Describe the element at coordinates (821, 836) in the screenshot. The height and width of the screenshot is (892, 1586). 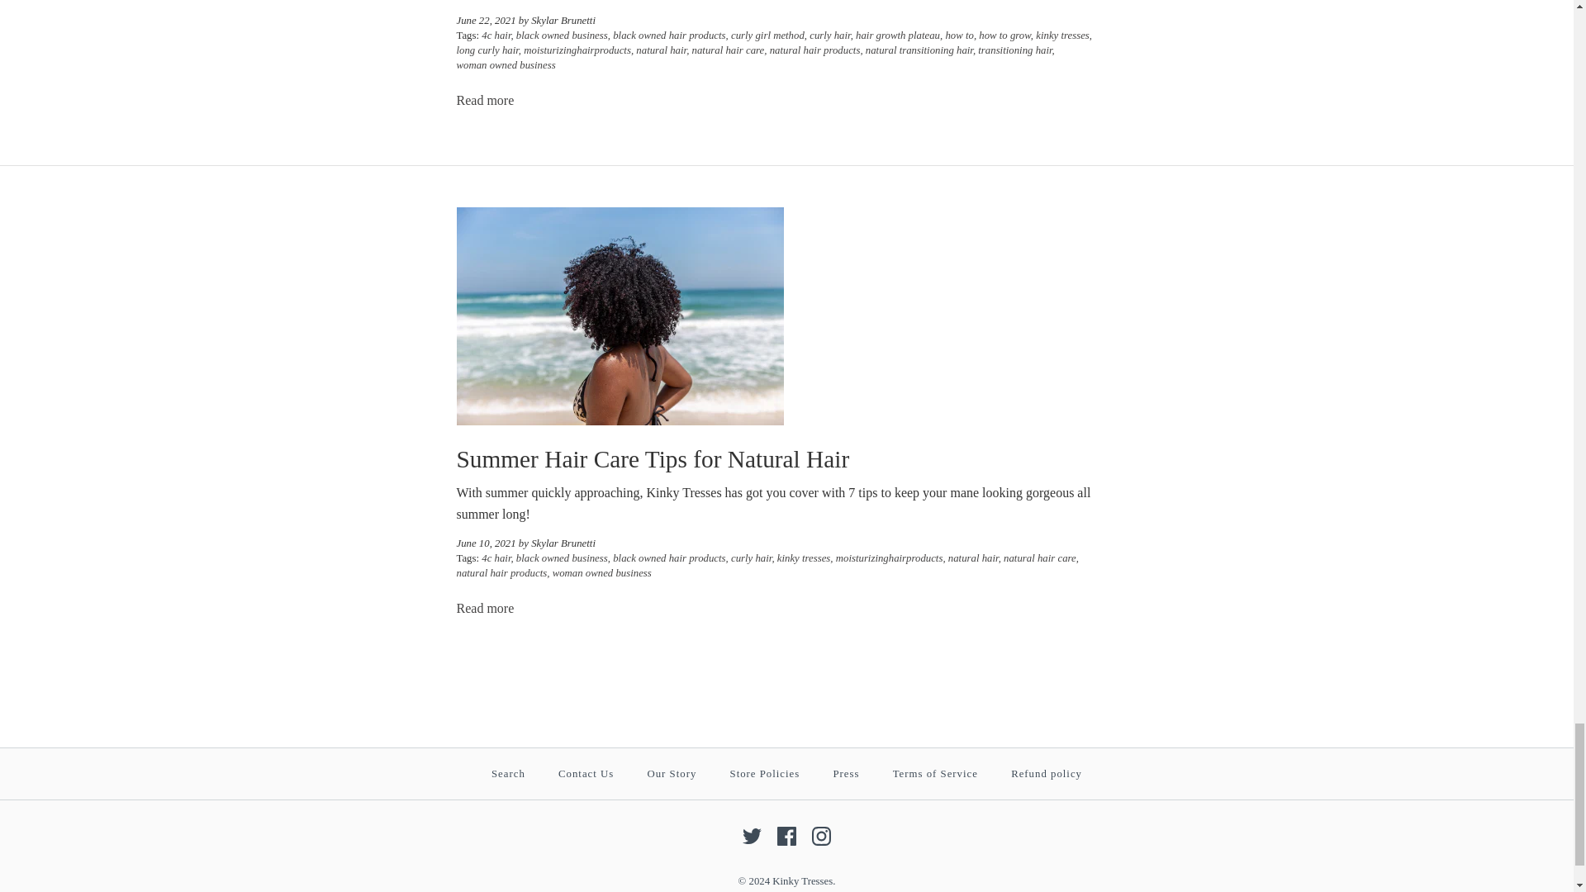
I see `Instagram` at that location.